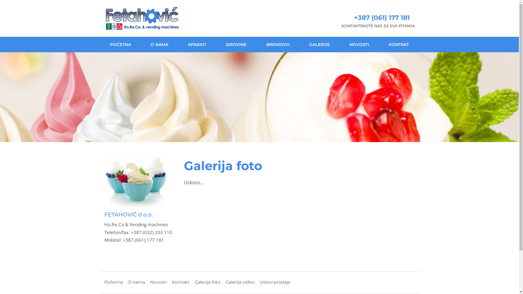  What do you see at coordinates (197, 45) in the screenshot?
I see `APARATI` at bounding box center [197, 45].